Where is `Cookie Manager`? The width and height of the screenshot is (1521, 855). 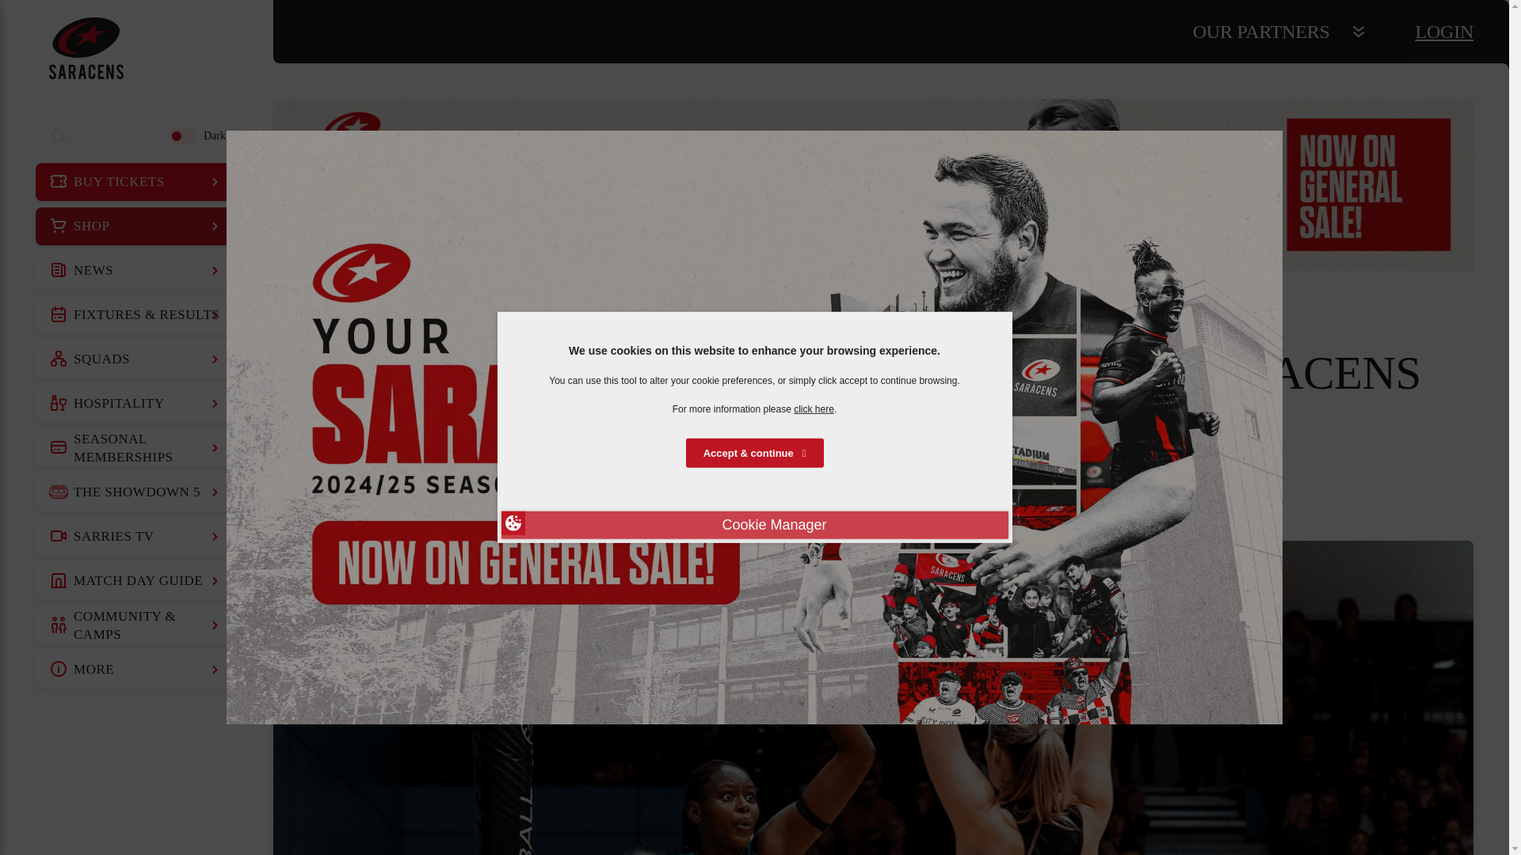 Cookie Manager is located at coordinates (753, 525).